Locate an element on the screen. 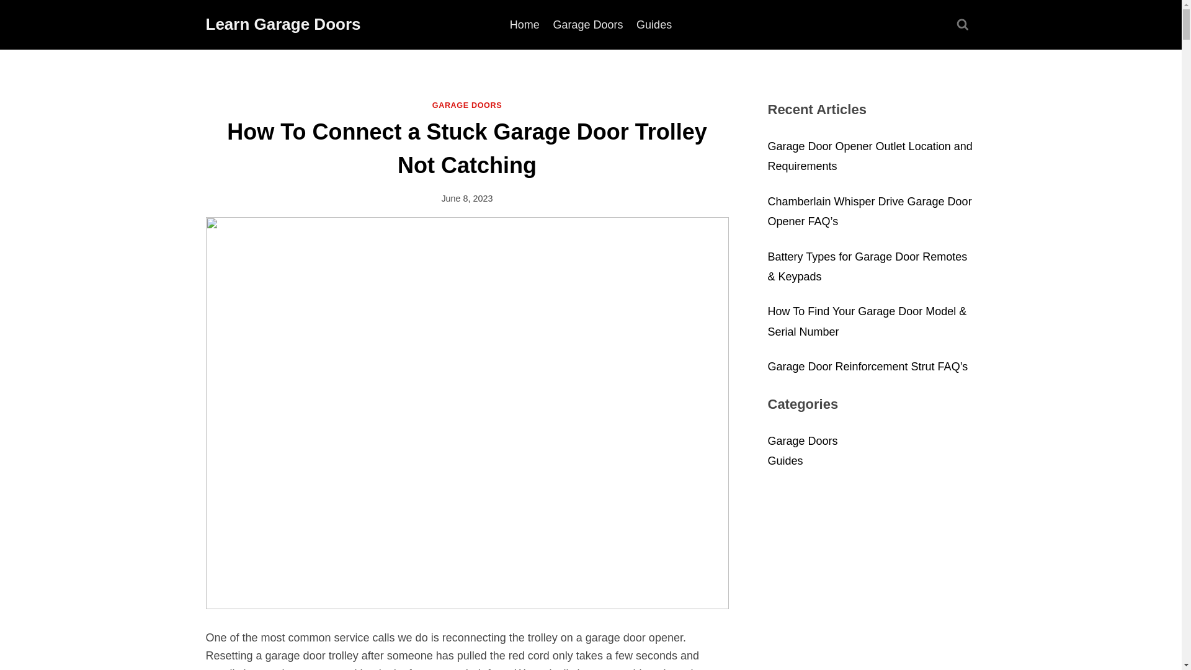 This screenshot has height=670, width=1191. Garage Doors is located at coordinates (588, 25).